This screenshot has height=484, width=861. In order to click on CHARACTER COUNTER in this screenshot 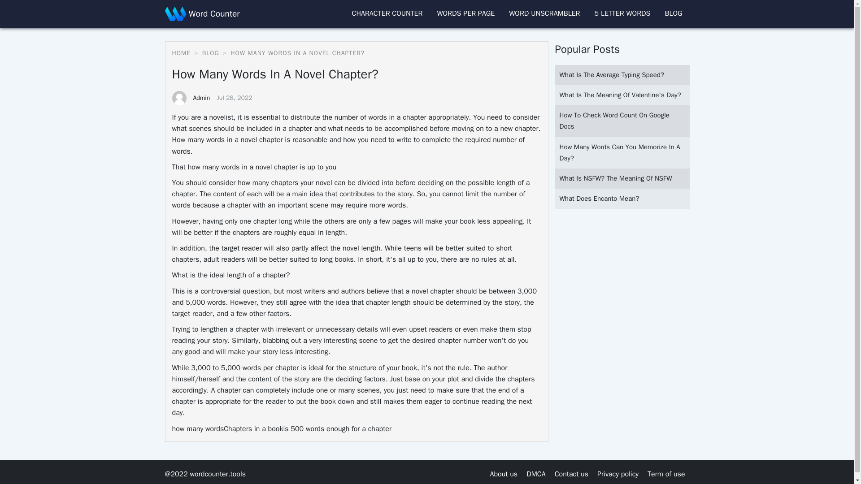, I will do `click(387, 13)`.